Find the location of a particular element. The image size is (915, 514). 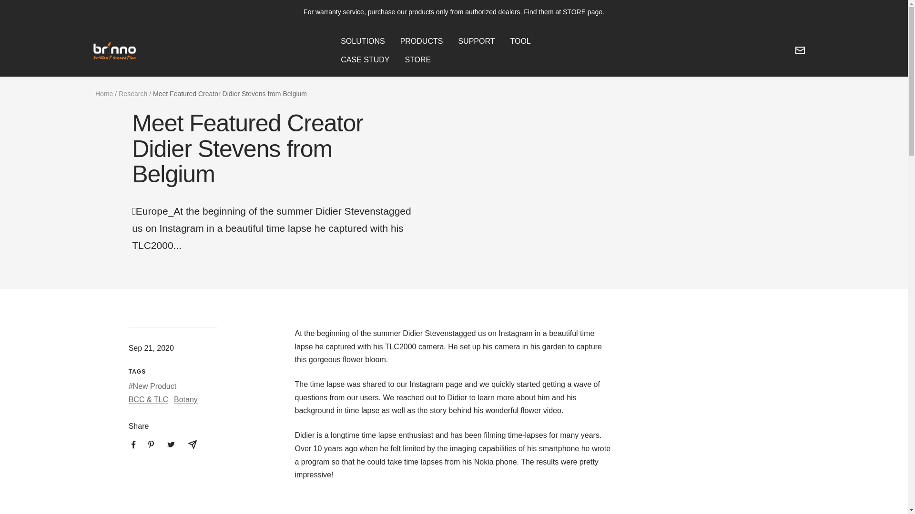

TOOL is located at coordinates (520, 41).